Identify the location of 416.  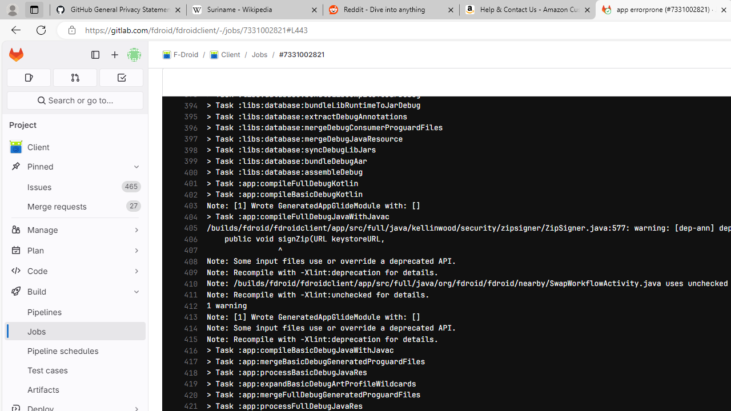
(188, 350).